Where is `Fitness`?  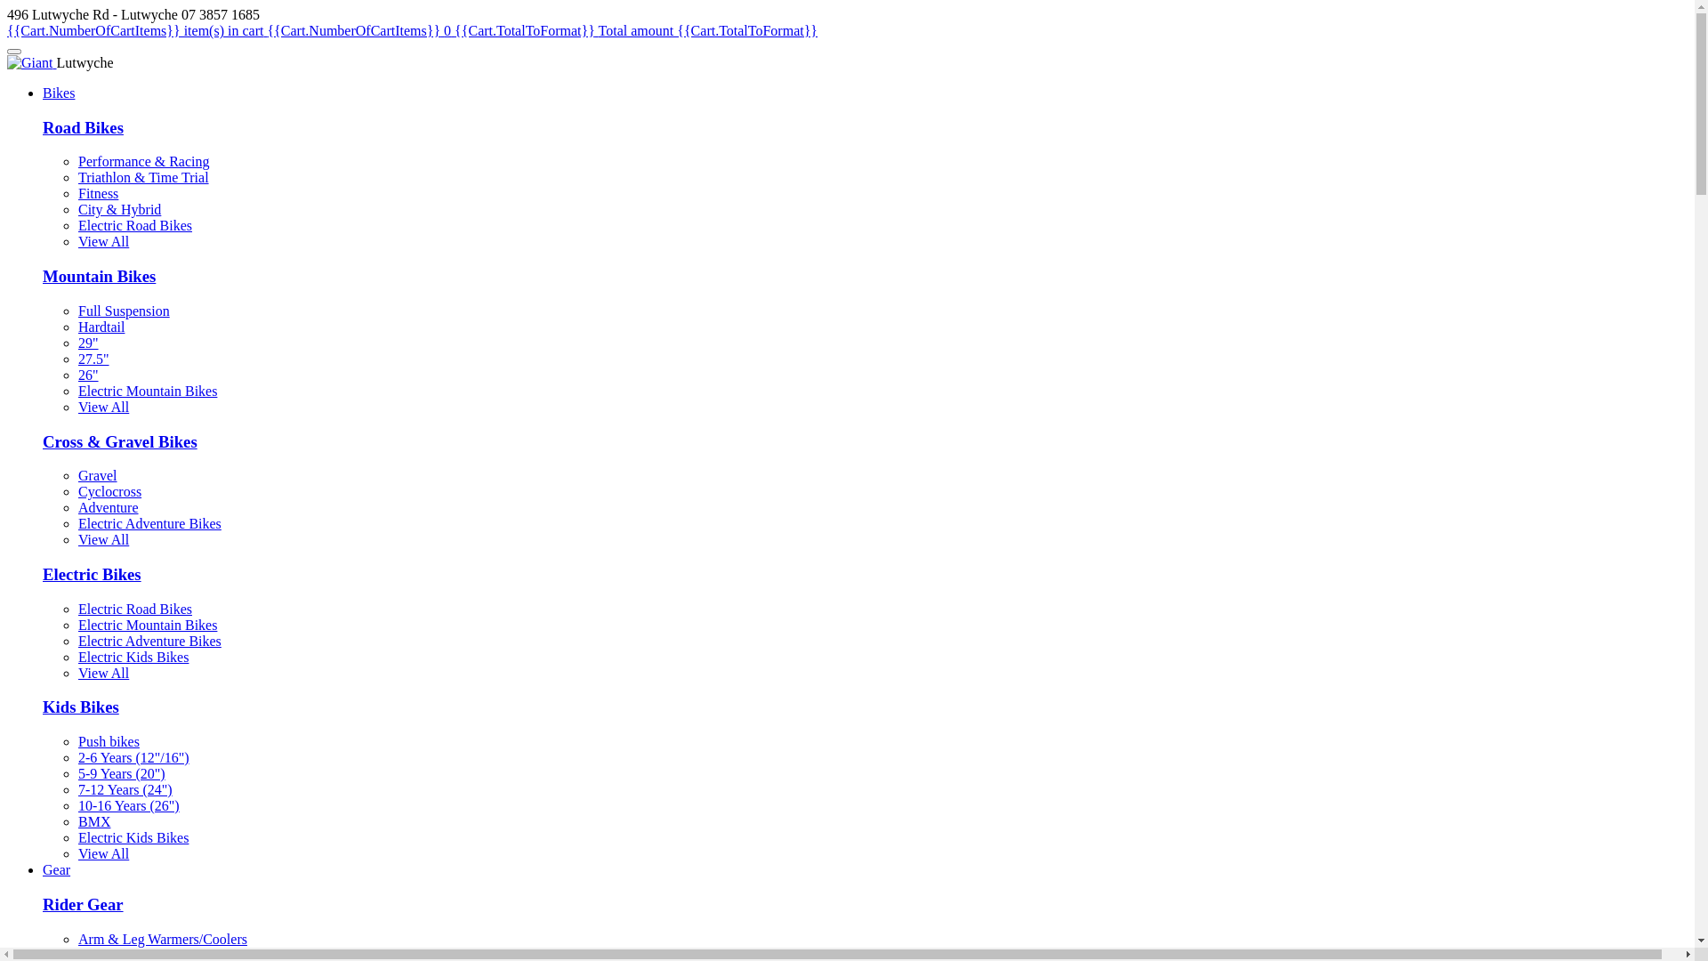 Fitness is located at coordinates (98, 194).